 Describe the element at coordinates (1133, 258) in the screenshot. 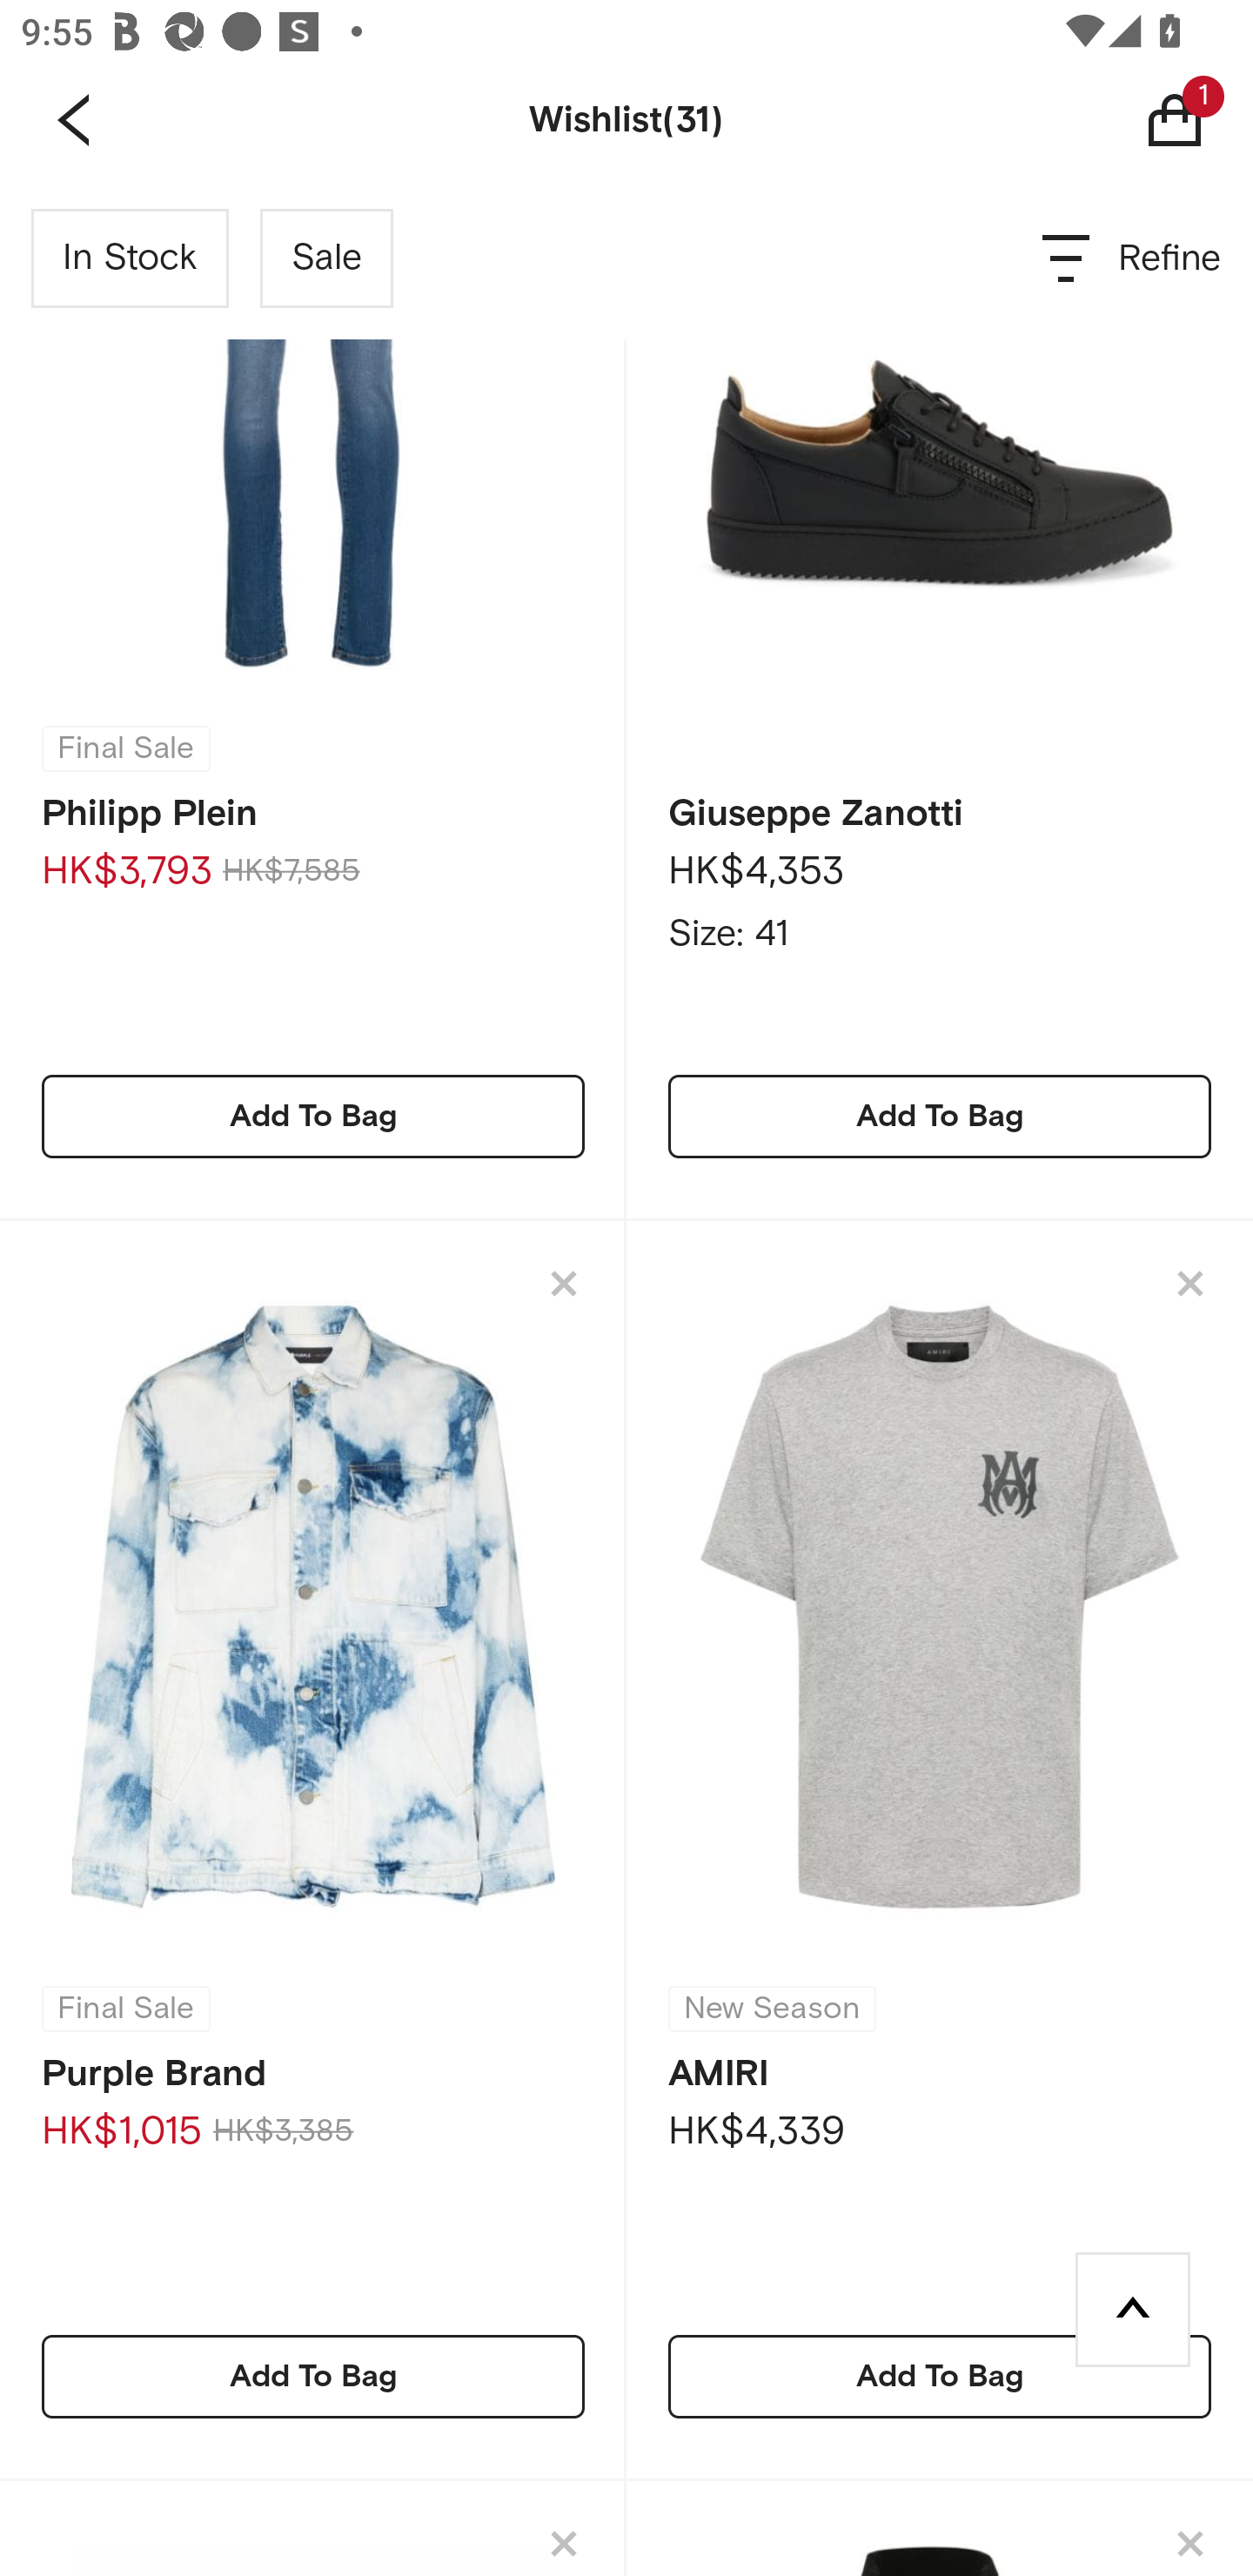

I see `Refine` at that location.